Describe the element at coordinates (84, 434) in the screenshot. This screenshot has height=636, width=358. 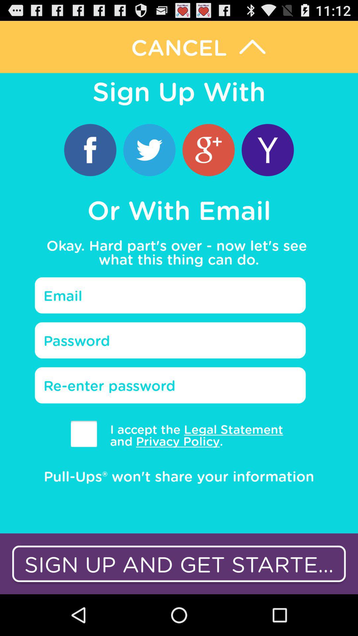
I see `click the app above the pull ups won item` at that location.